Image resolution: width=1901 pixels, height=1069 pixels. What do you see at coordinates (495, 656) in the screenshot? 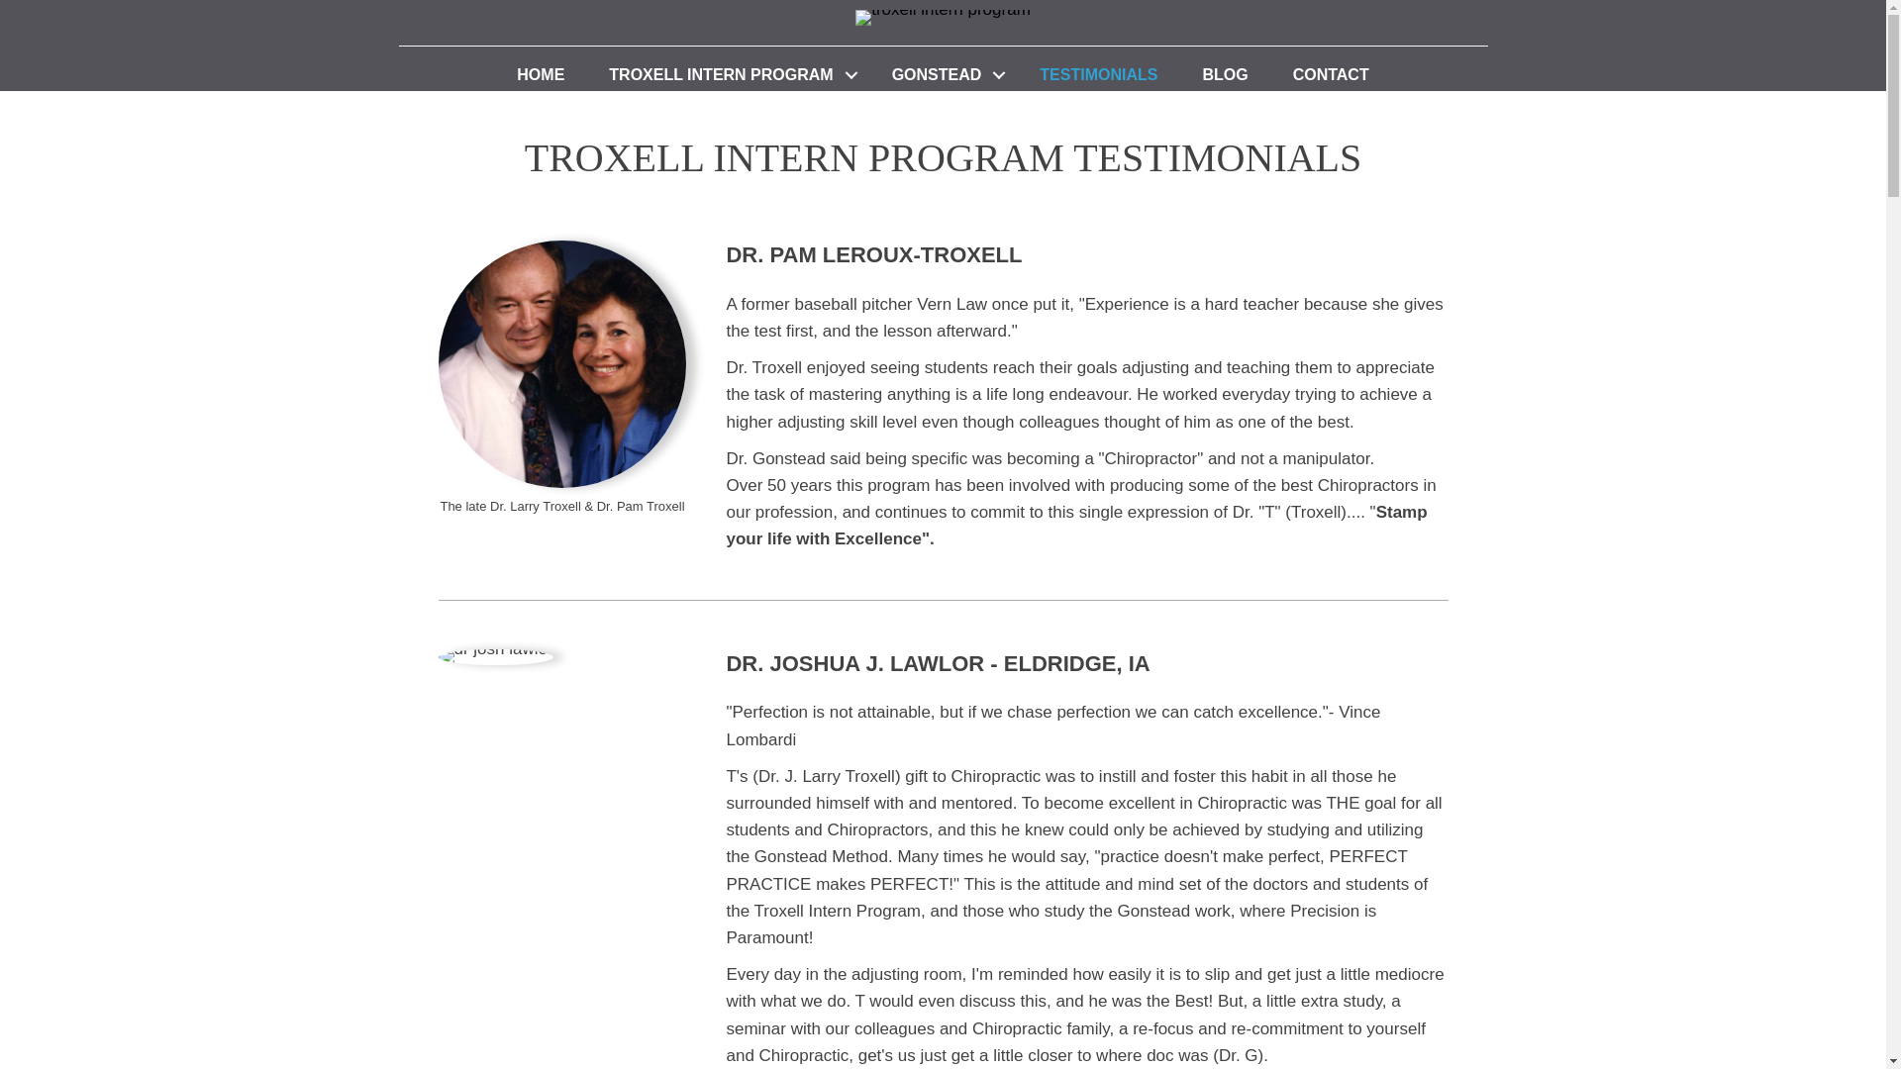
I see `dr josh lawlor` at bounding box center [495, 656].